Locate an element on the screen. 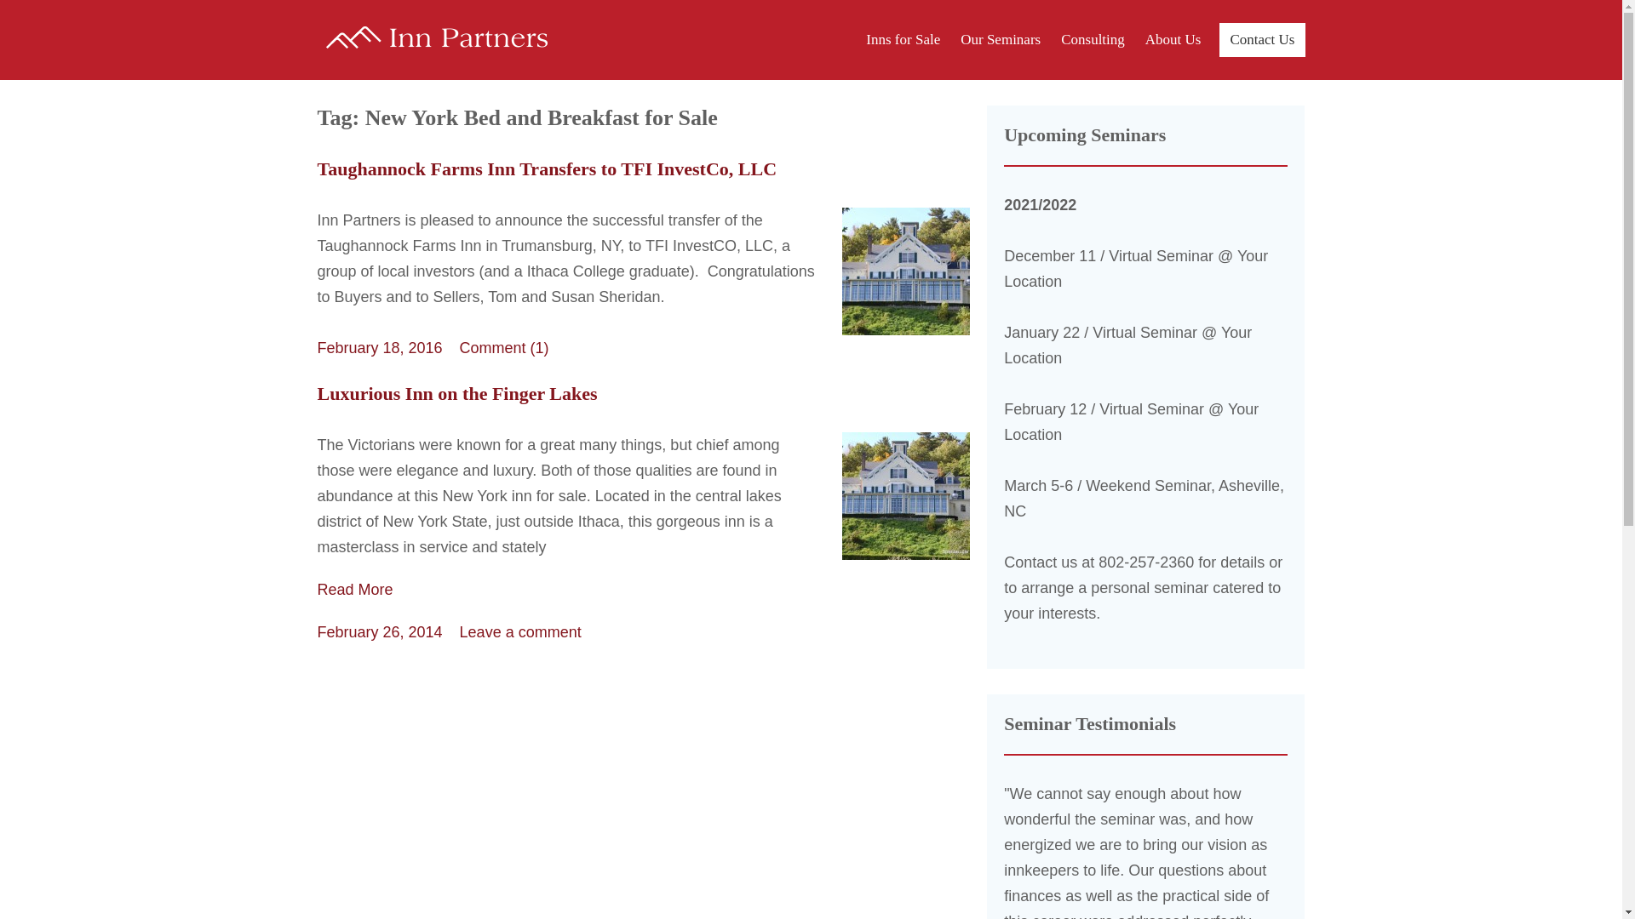 This screenshot has width=1635, height=919. Contact Us is located at coordinates (1262, 39).